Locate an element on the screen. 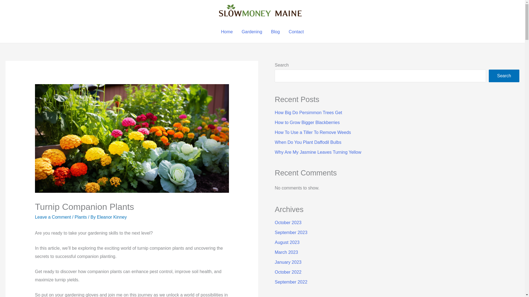 Image resolution: width=529 pixels, height=297 pixels. October 2023 is located at coordinates (288, 222).